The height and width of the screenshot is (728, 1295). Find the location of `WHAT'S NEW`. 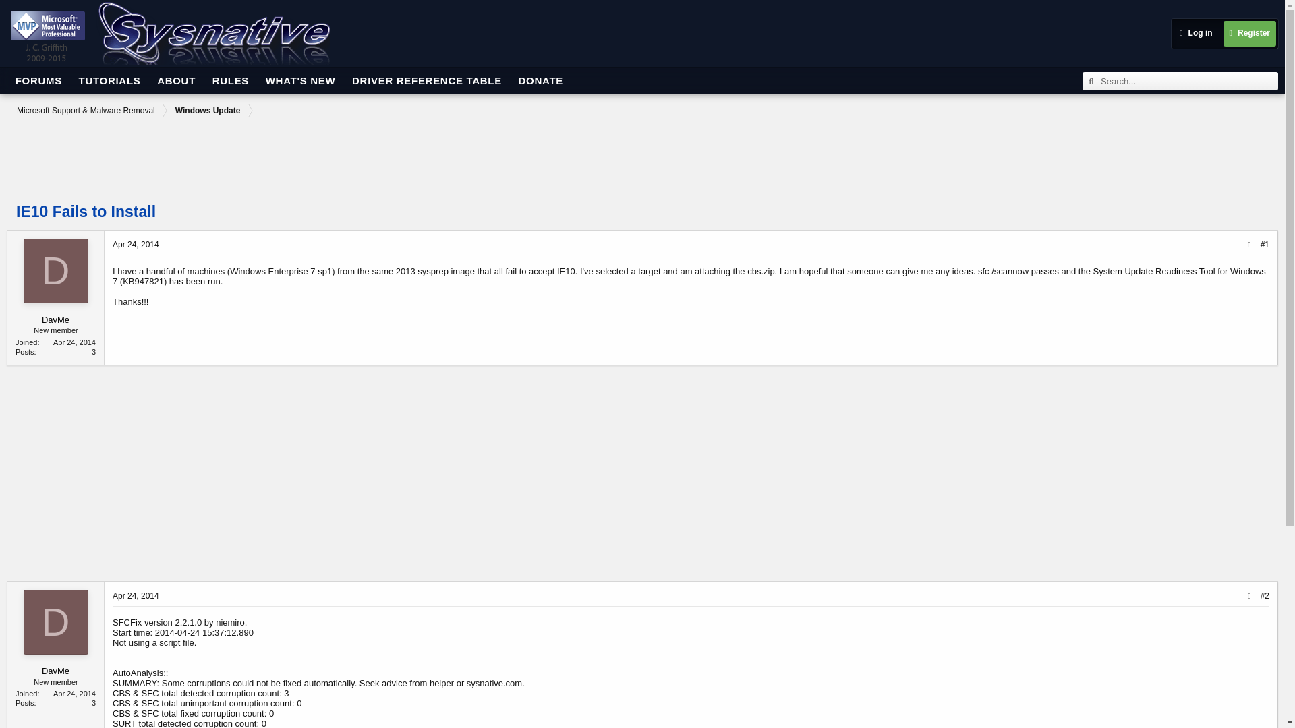

WHAT'S NEW is located at coordinates (301, 81).